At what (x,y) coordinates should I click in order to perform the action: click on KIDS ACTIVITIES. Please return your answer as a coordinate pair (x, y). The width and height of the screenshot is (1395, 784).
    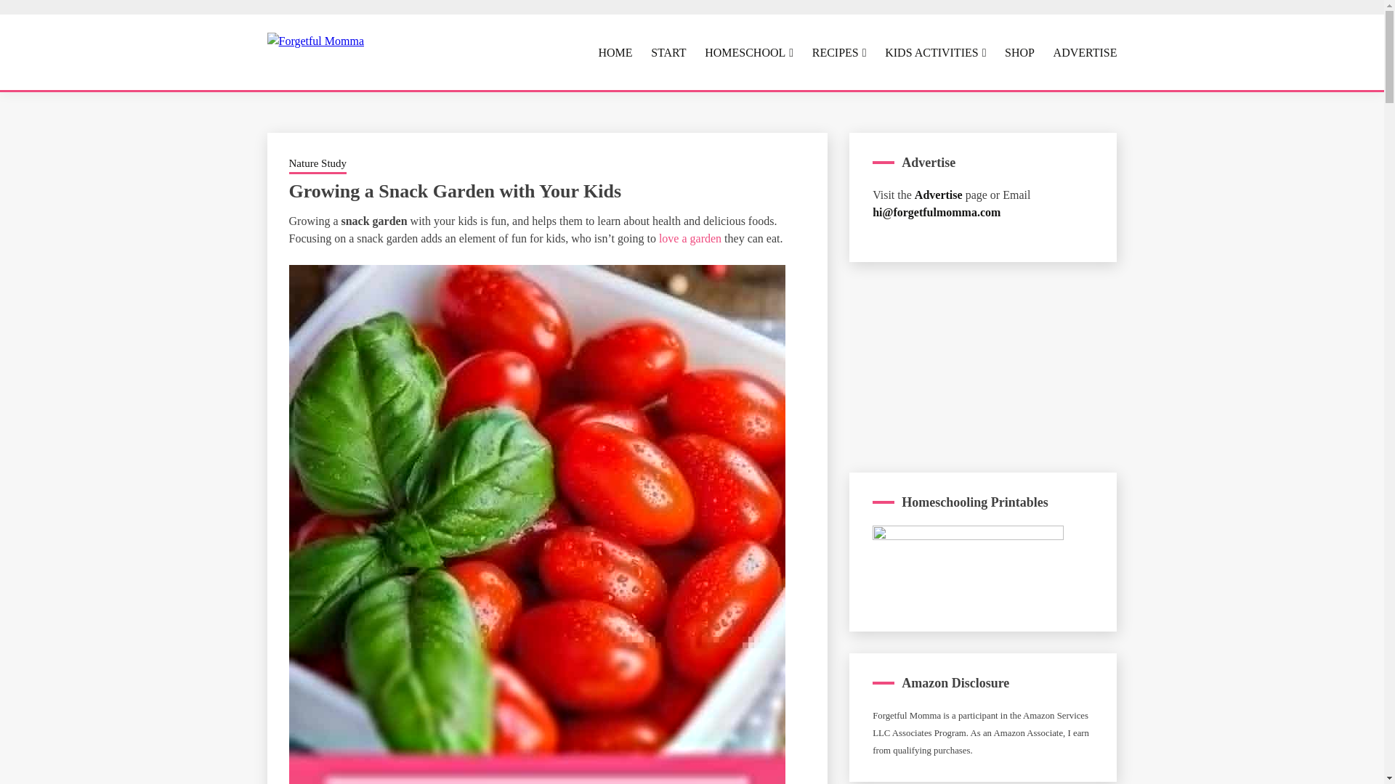
    Looking at the image, I should click on (935, 52).